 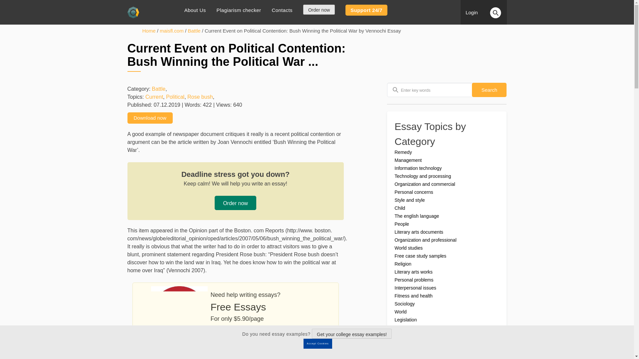 I want to click on Search, so click(x=489, y=90).